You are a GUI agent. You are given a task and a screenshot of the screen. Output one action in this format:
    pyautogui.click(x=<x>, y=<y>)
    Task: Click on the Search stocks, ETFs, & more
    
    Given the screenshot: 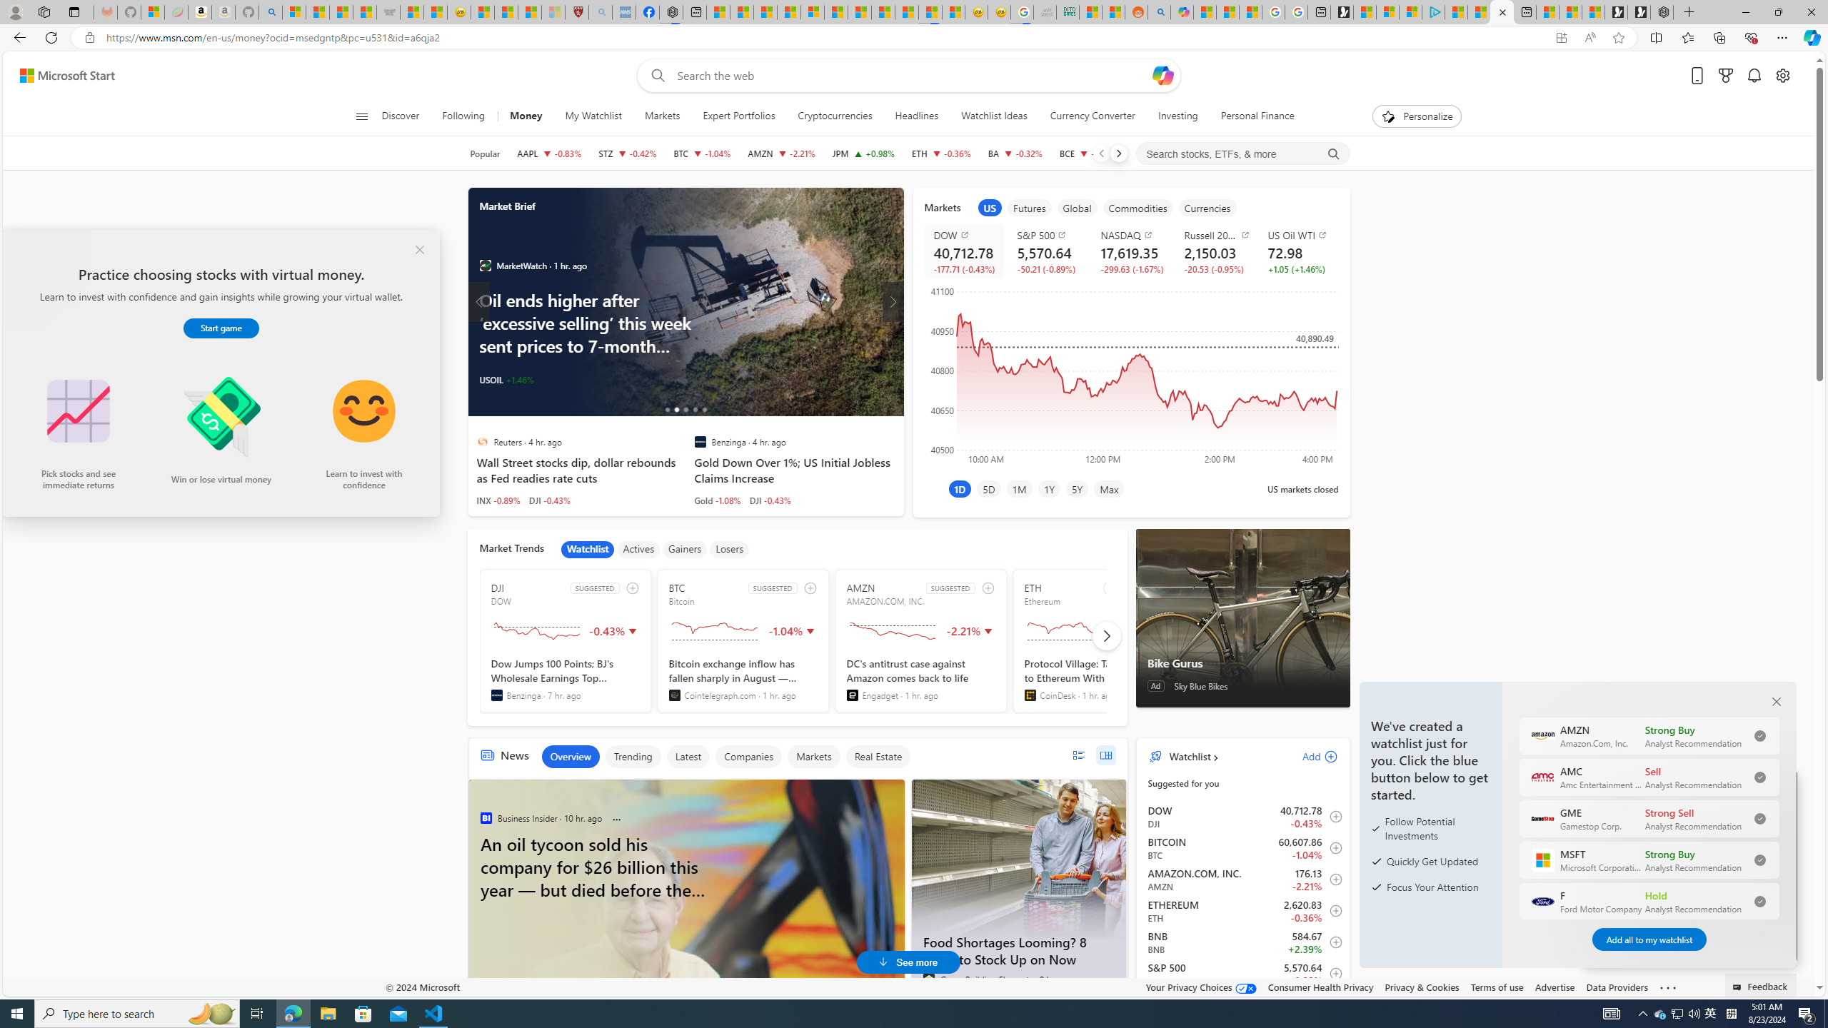 What is the action you would take?
    pyautogui.click(x=1242, y=154)
    